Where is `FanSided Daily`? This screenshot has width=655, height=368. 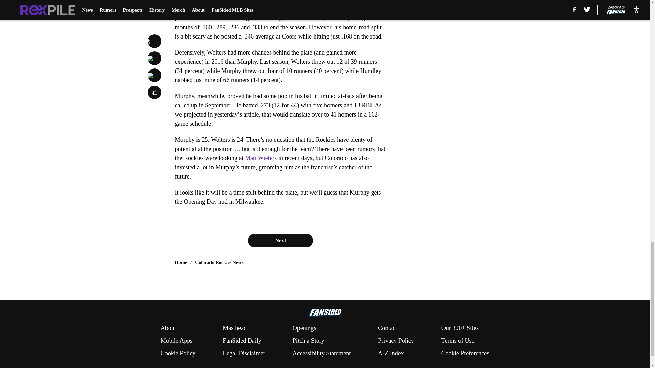 FanSided Daily is located at coordinates (242, 341).